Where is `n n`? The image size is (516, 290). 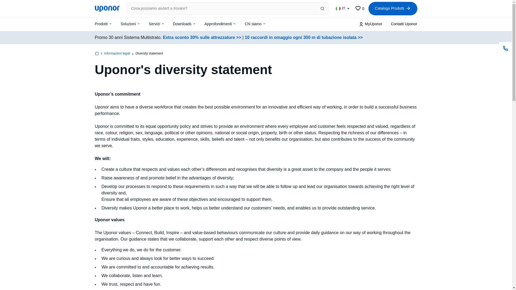
n n is located at coordinates (107, 9).